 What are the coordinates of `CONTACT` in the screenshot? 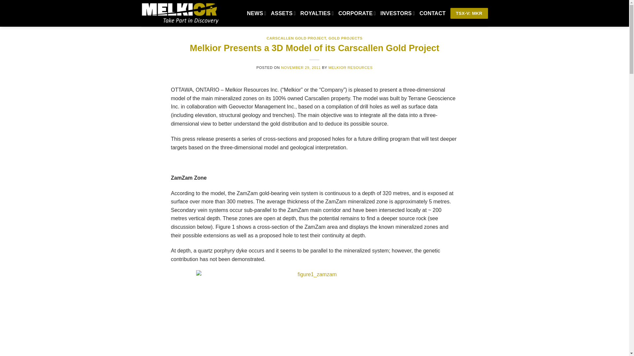 It's located at (432, 13).